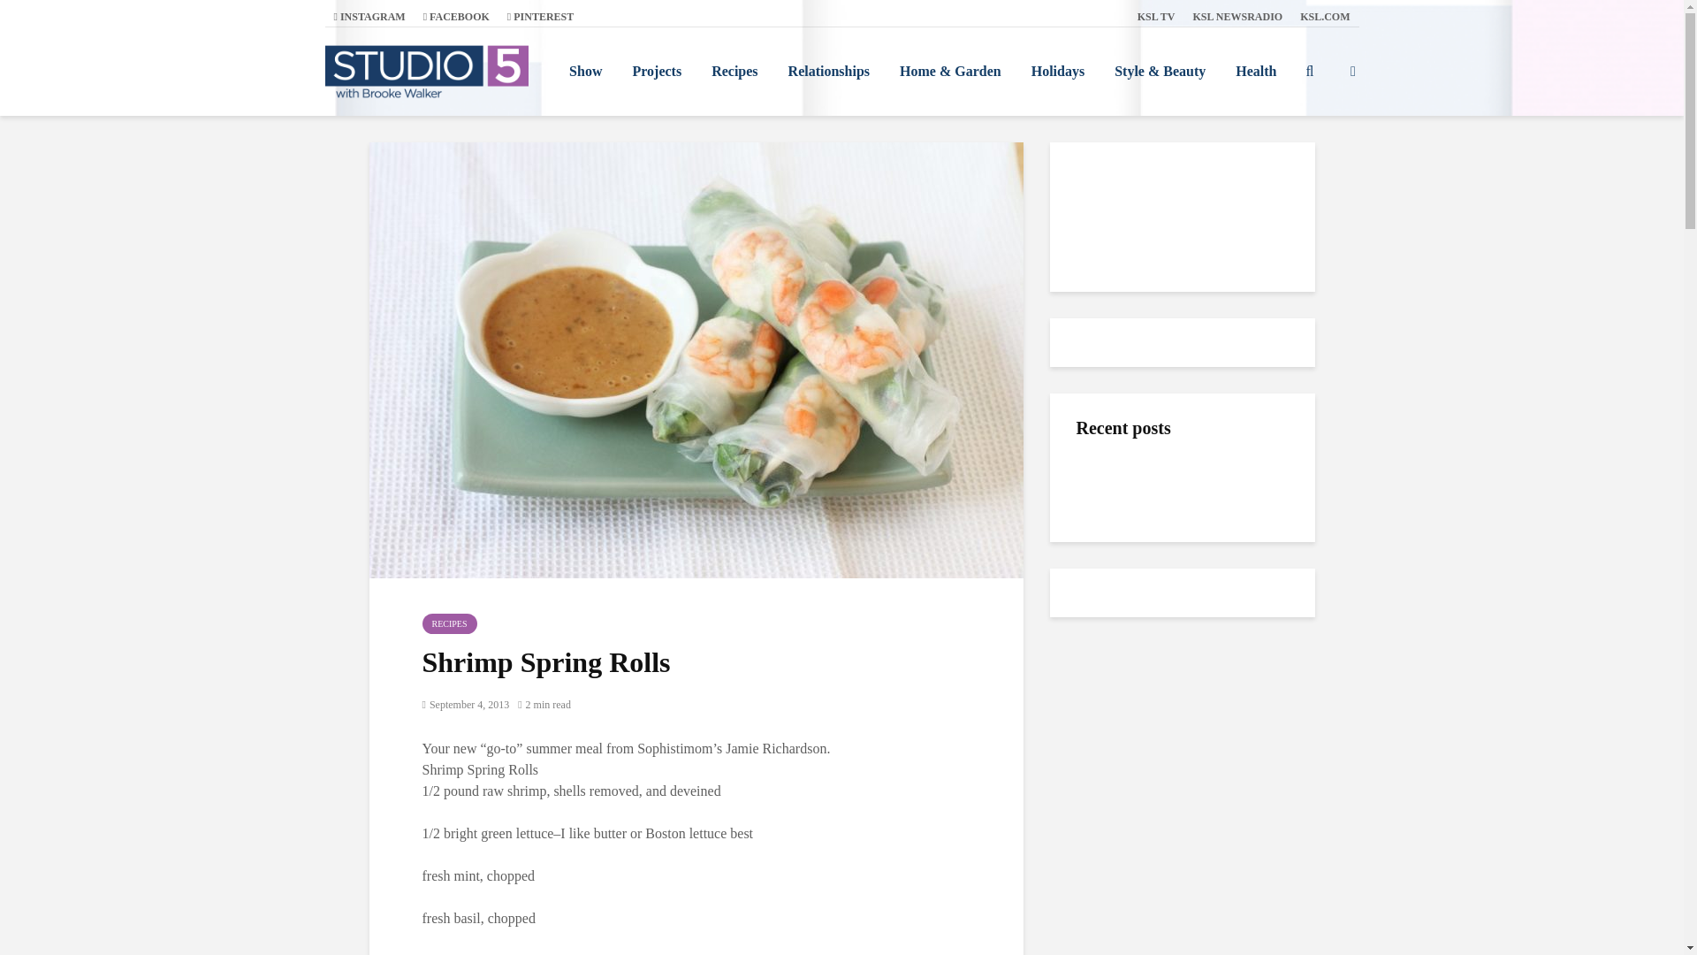 This screenshot has height=955, width=1697. I want to click on Relationships, so click(829, 71).